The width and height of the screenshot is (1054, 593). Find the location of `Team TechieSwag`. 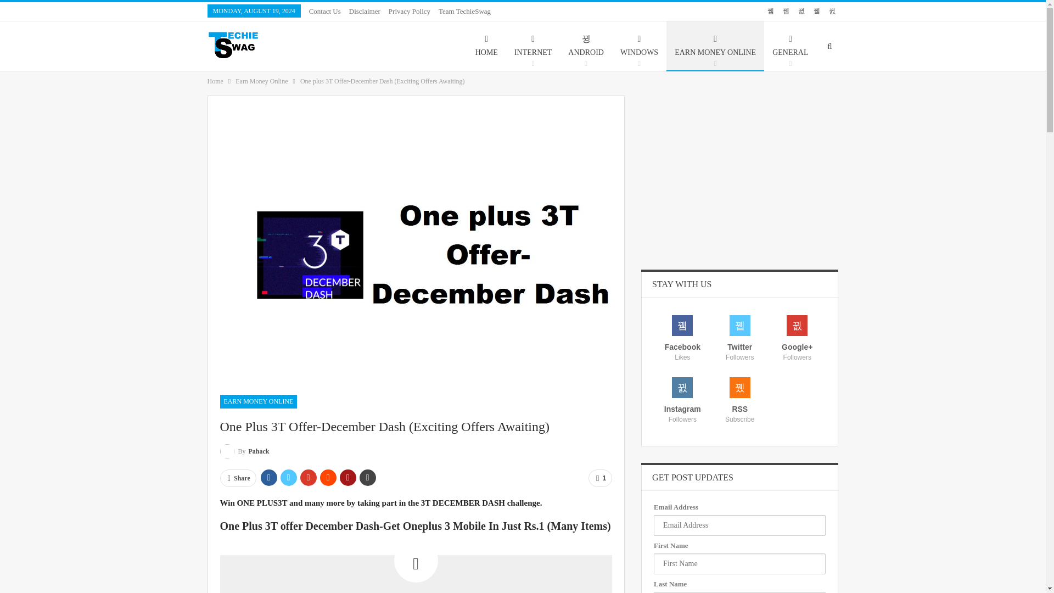

Team TechieSwag is located at coordinates (464, 11).